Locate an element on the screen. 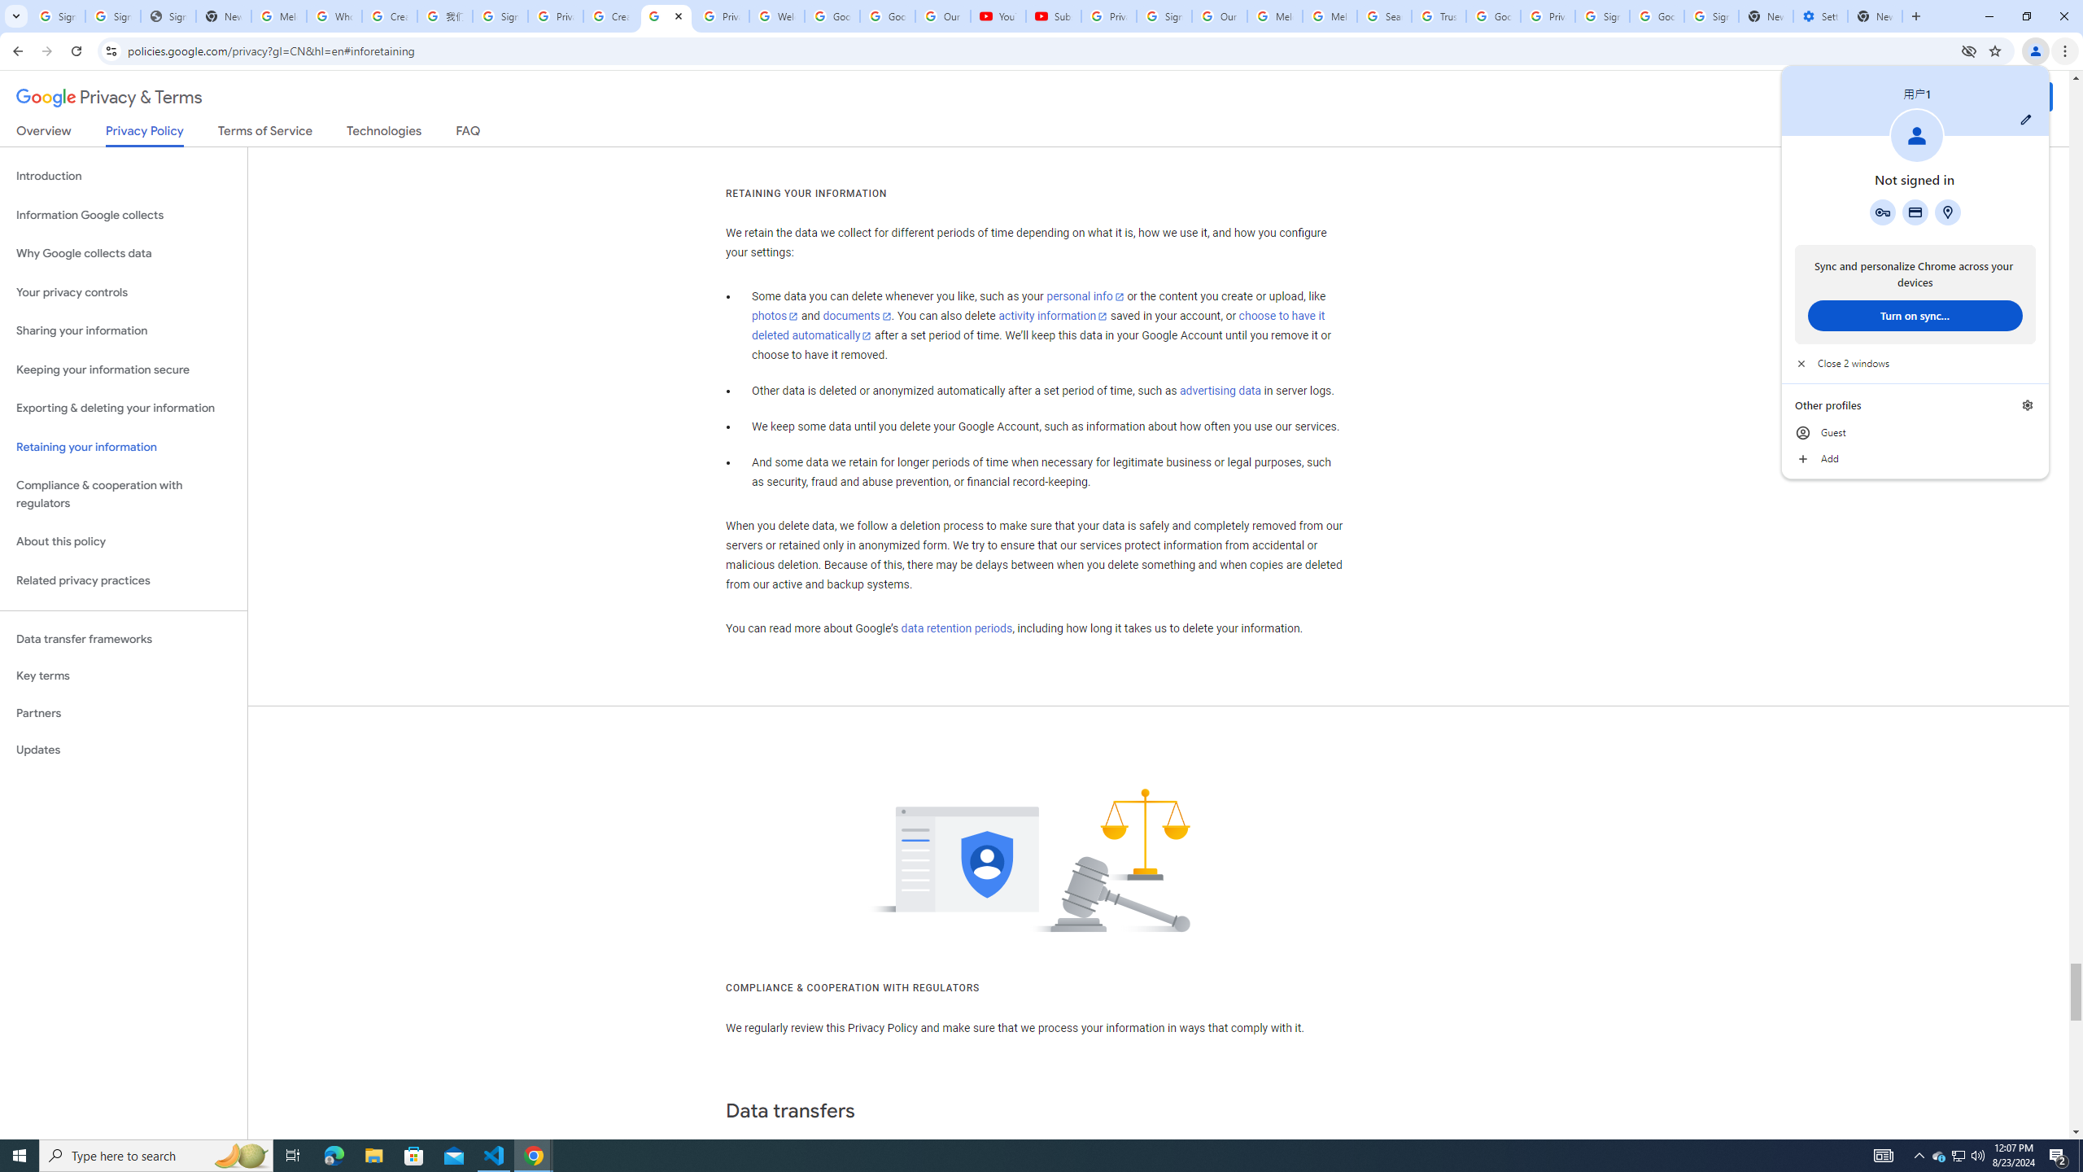  Google Ads - Sign in is located at coordinates (1494, 16).